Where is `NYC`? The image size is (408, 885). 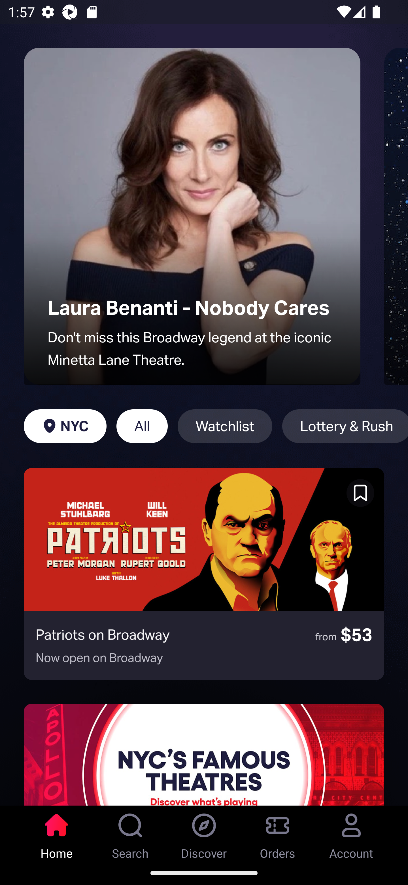 NYC is located at coordinates (65, 426).